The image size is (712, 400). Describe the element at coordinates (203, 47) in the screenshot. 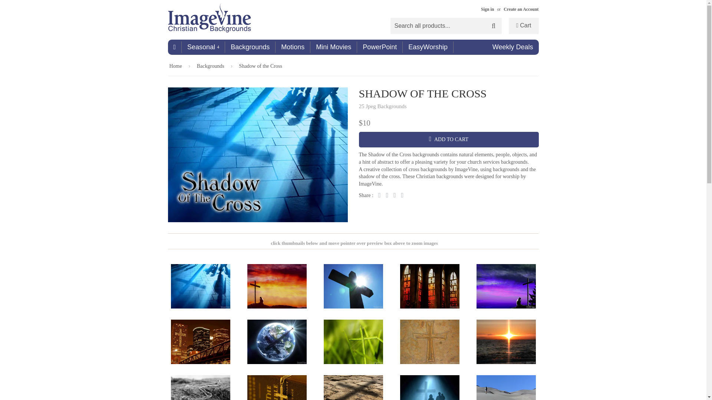

I see `Seasonal` at that location.